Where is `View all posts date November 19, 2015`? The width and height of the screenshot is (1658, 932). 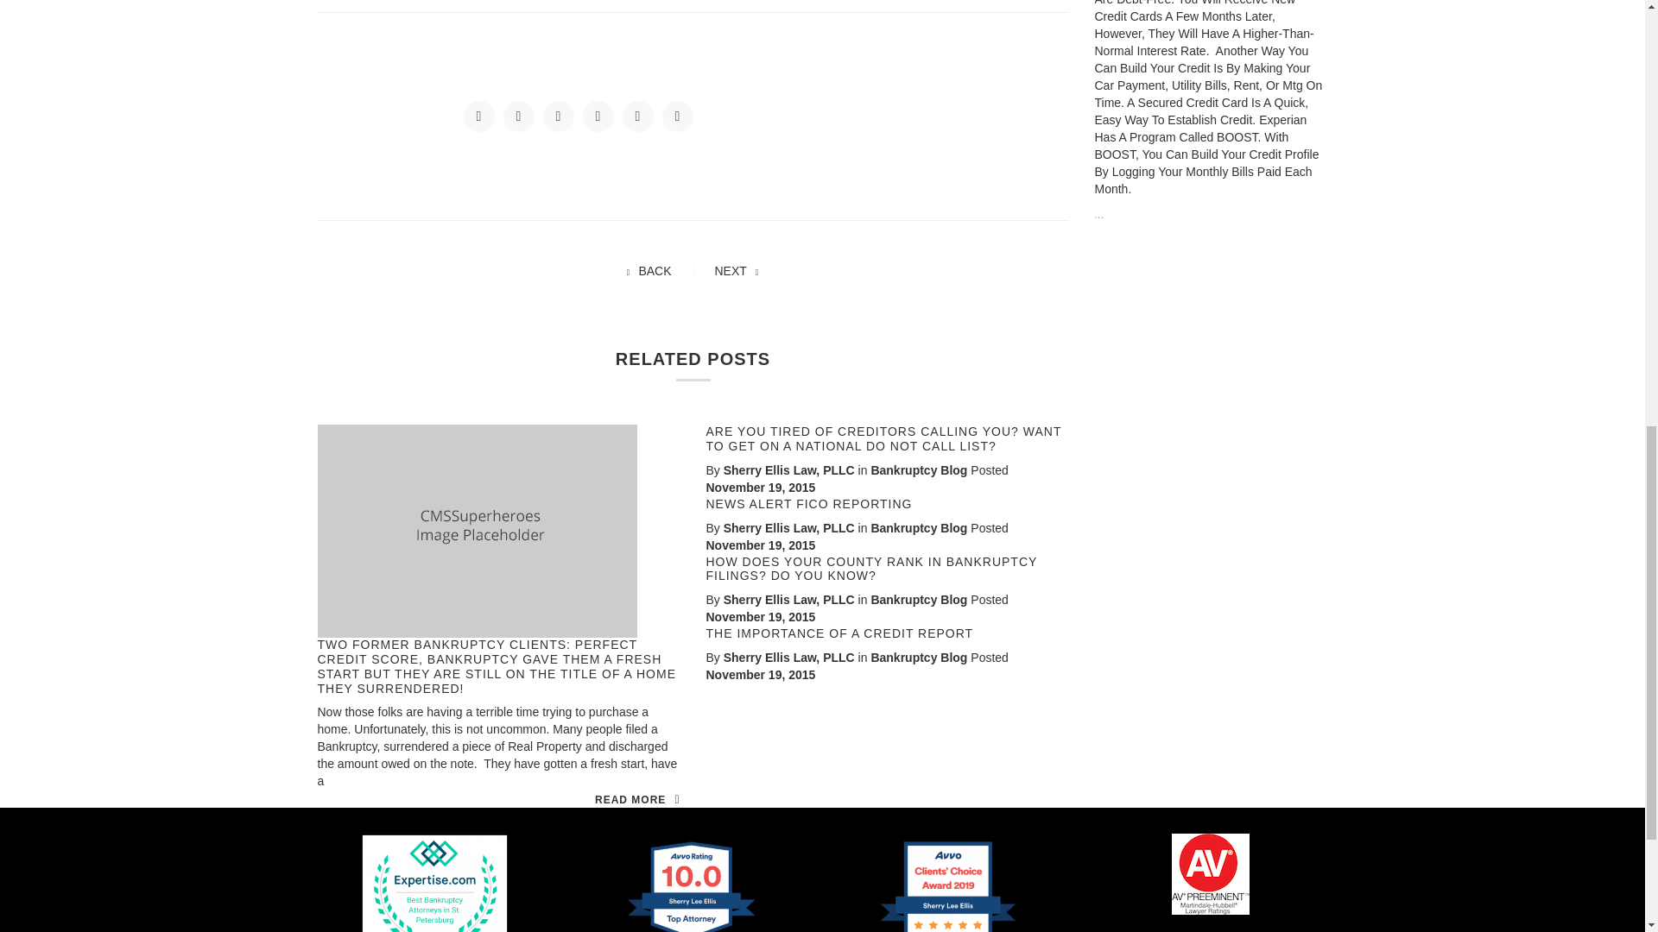
View all posts date November 19, 2015 is located at coordinates (760, 488).